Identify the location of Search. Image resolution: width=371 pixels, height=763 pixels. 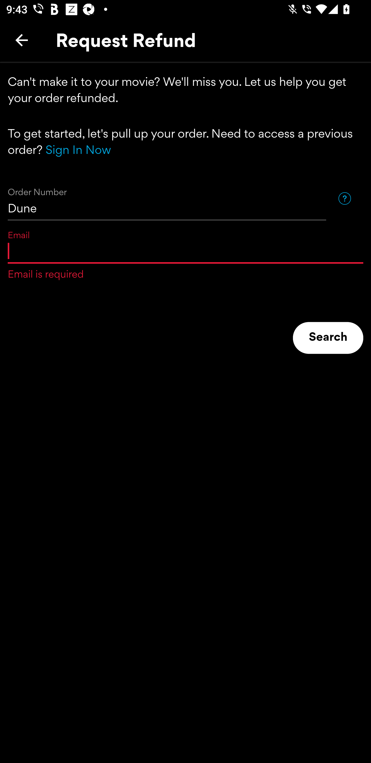
(328, 338).